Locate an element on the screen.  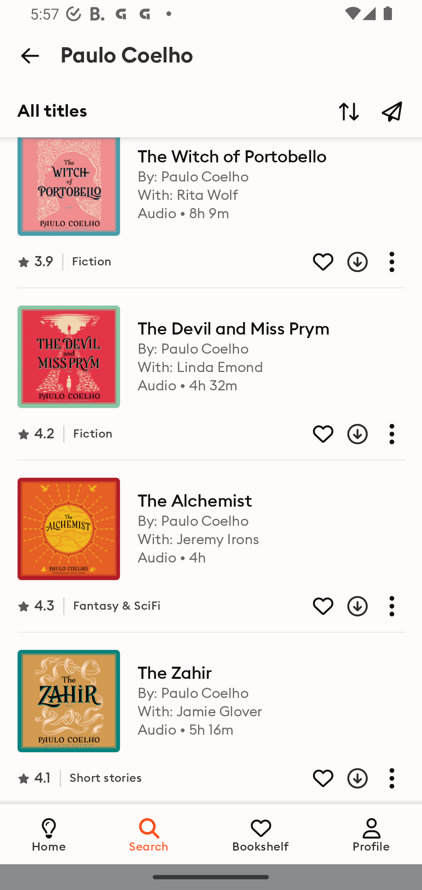
Download is located at coordinates (349, 778).